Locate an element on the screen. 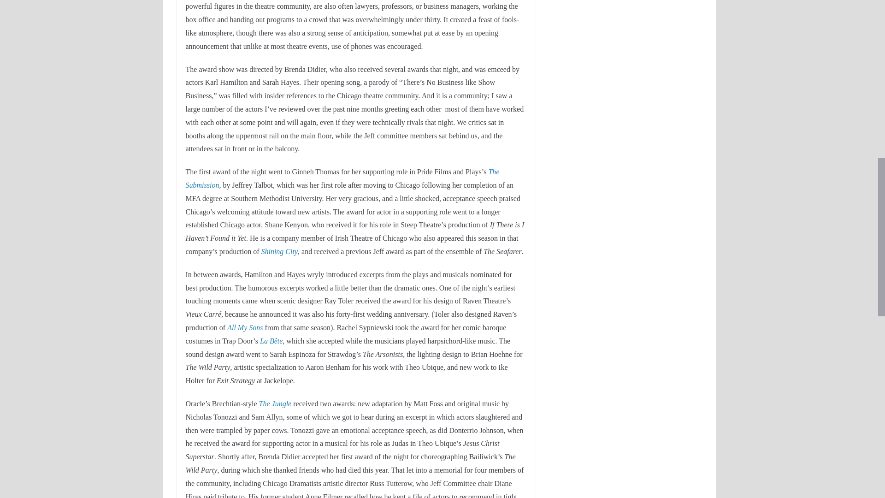 This screenshot has width=885, height=498. All My Sons is located at coordinates (245, 327).